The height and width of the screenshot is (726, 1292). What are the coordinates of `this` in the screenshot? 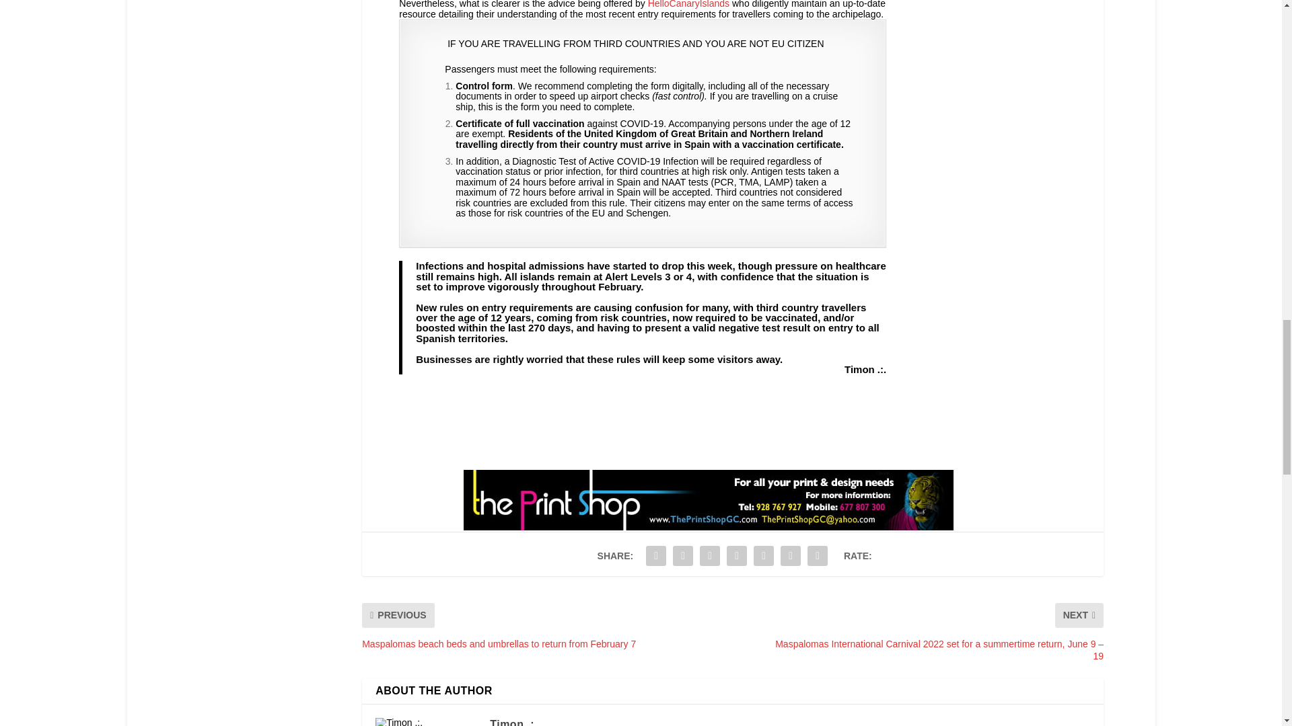 It's located at (486, 107).